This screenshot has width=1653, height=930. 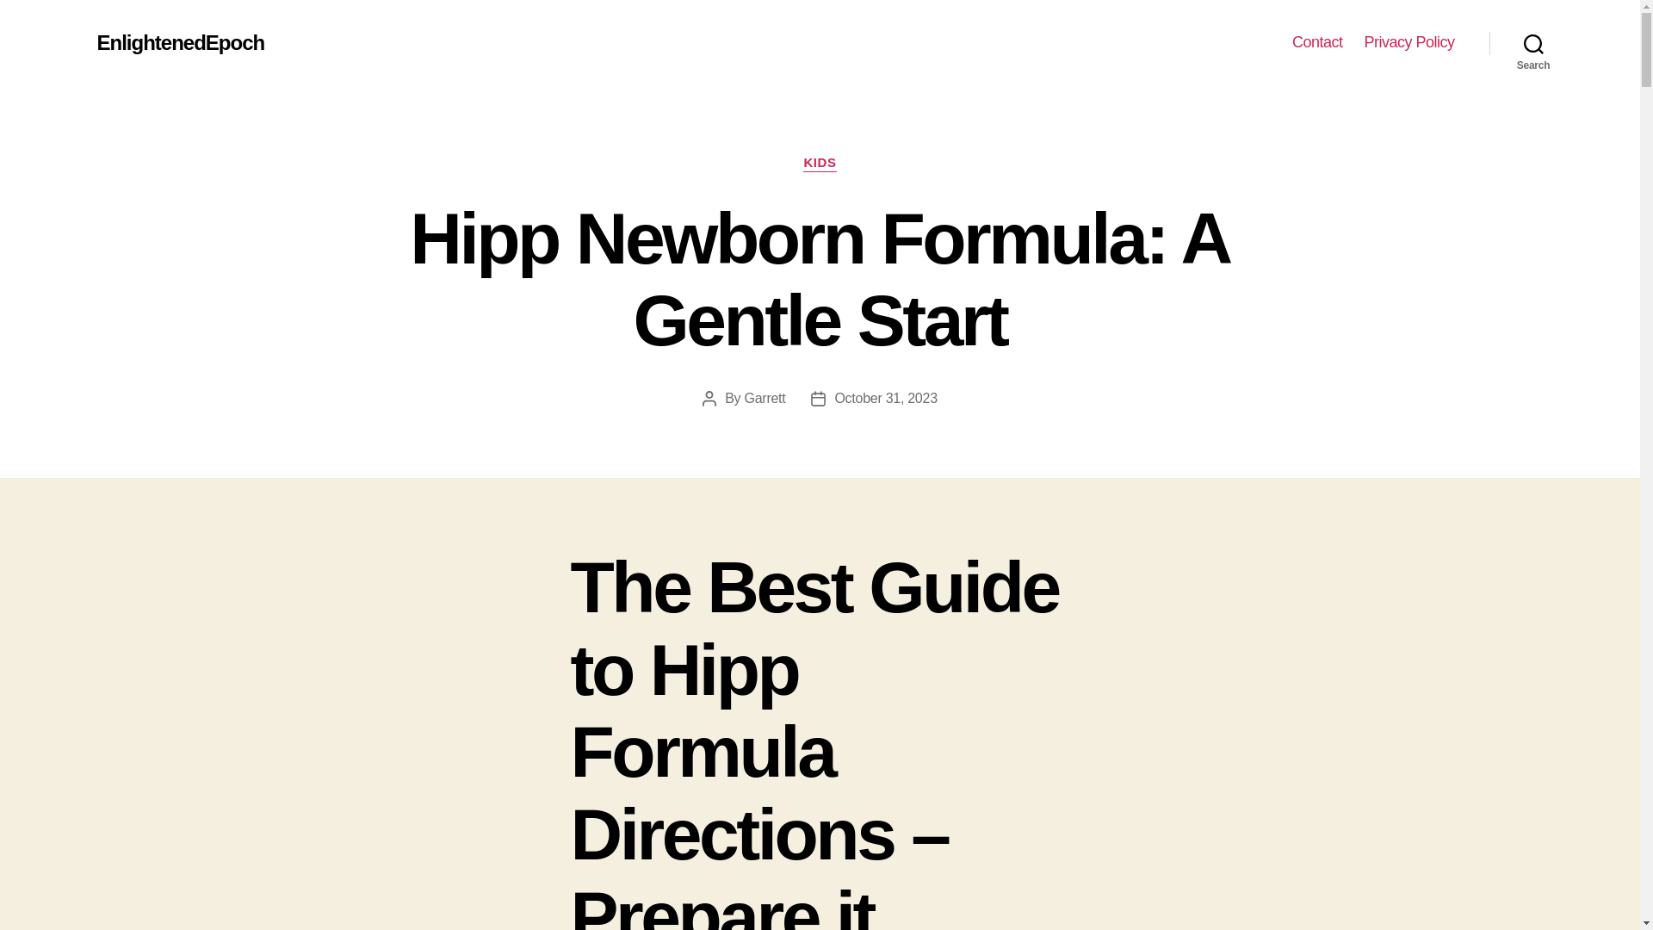 I want to click on October 31, 2023, so click(x=885, y=398).